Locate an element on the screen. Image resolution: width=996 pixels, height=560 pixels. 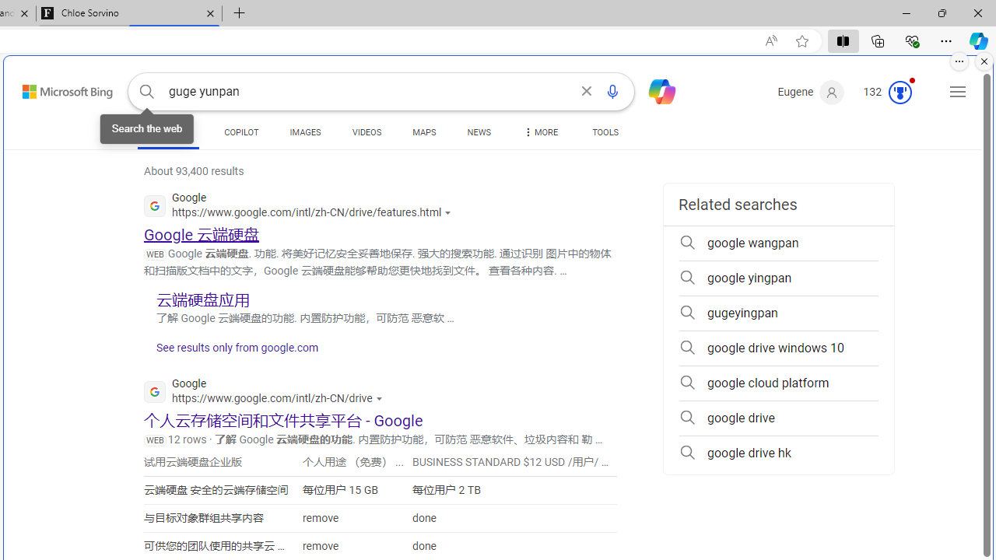
More options. is located at coordinates (959, 61).